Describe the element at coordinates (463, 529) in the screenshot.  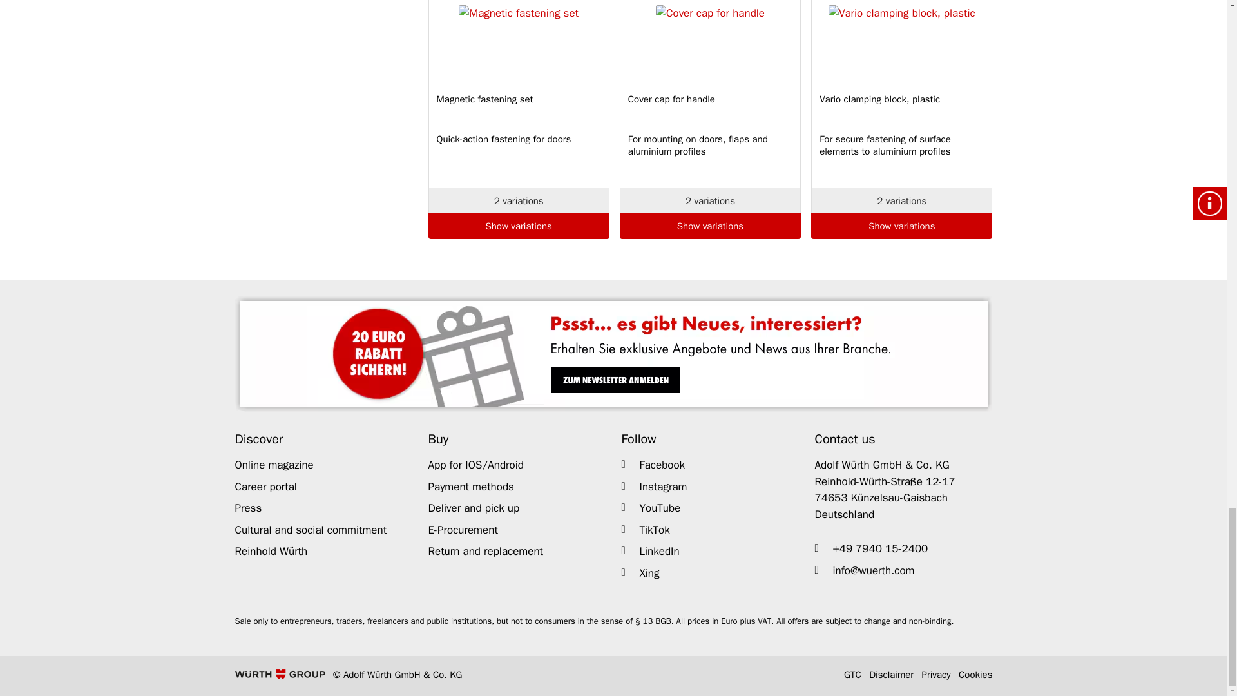
I see `E-Procurement` at that location.